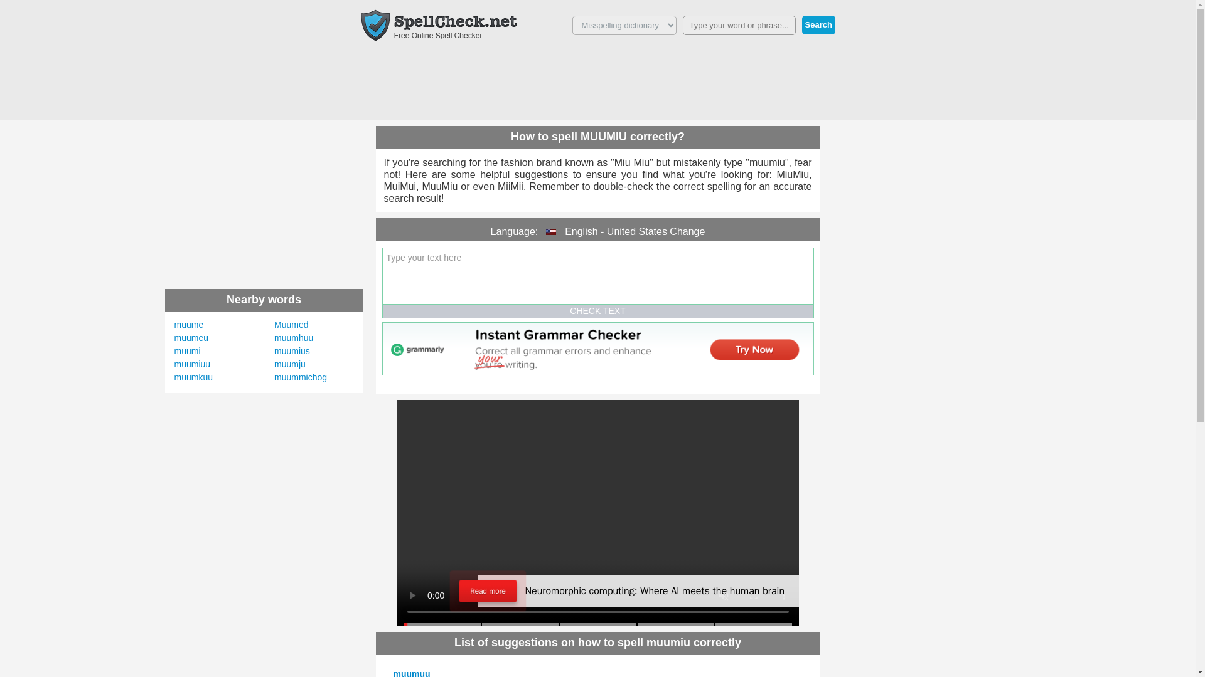 The image size is (1205, 677). What do you see at coordinates (193, 364) in the screenshot?
I see `muumiuu` at bounding box center [193, 364].